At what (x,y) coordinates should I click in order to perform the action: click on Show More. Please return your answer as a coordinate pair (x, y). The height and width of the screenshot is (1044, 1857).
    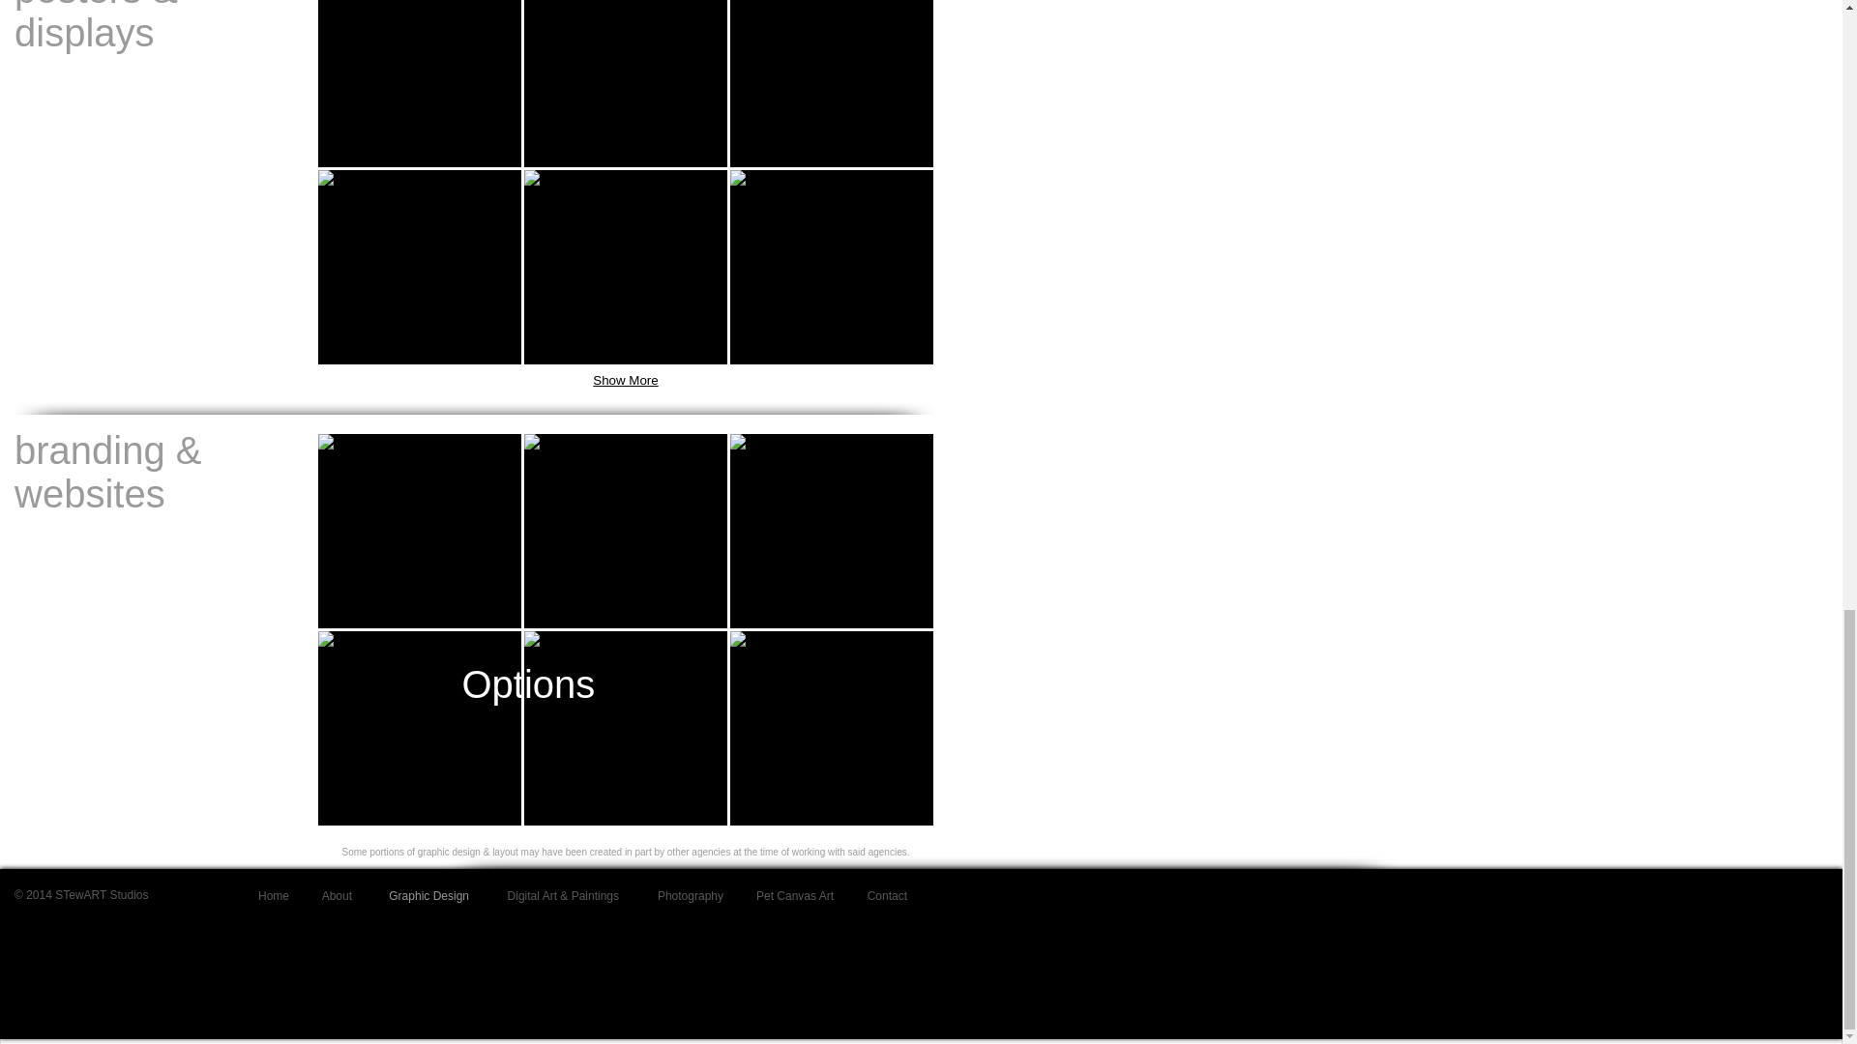
    Looking at the image, I should click on (625, 381).